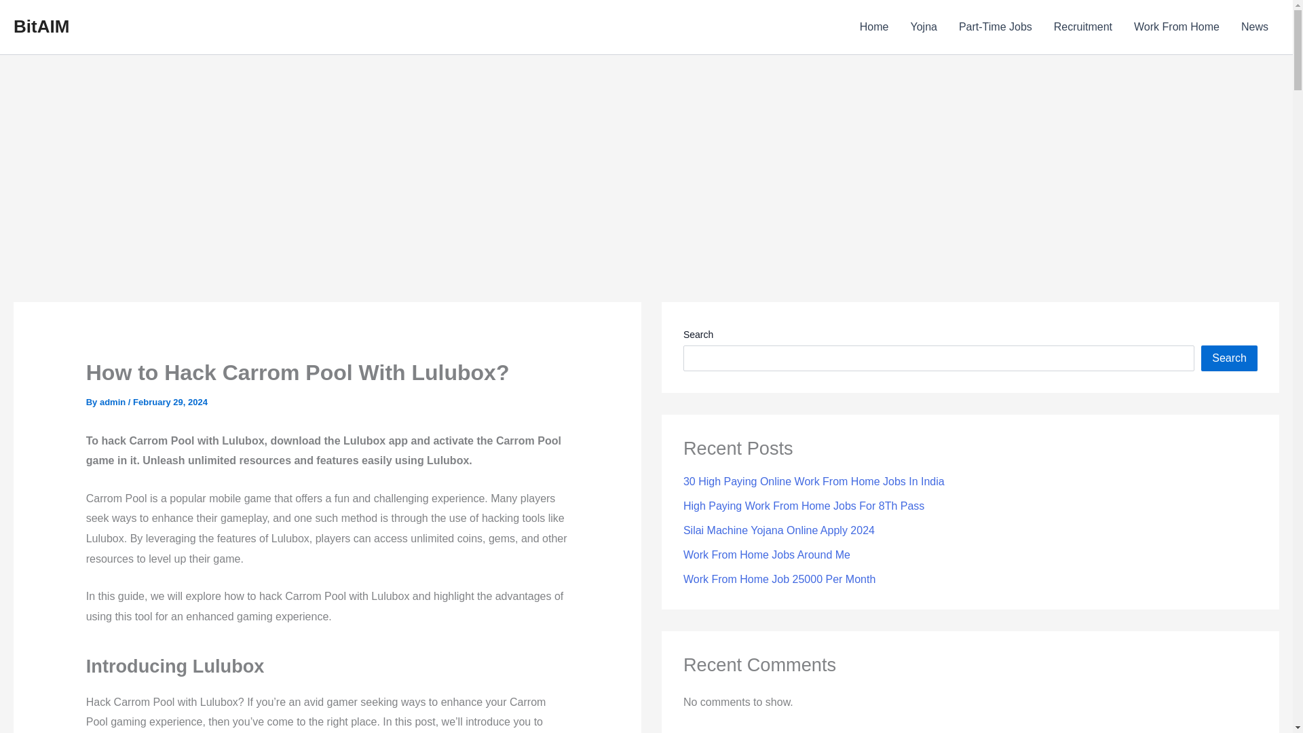 This screenshot has width=1303, height=733. Describe the element at coordinates (778, 530) in the screenshot. I see `Silai Machine Yojana Online Apply 2024` at that location.